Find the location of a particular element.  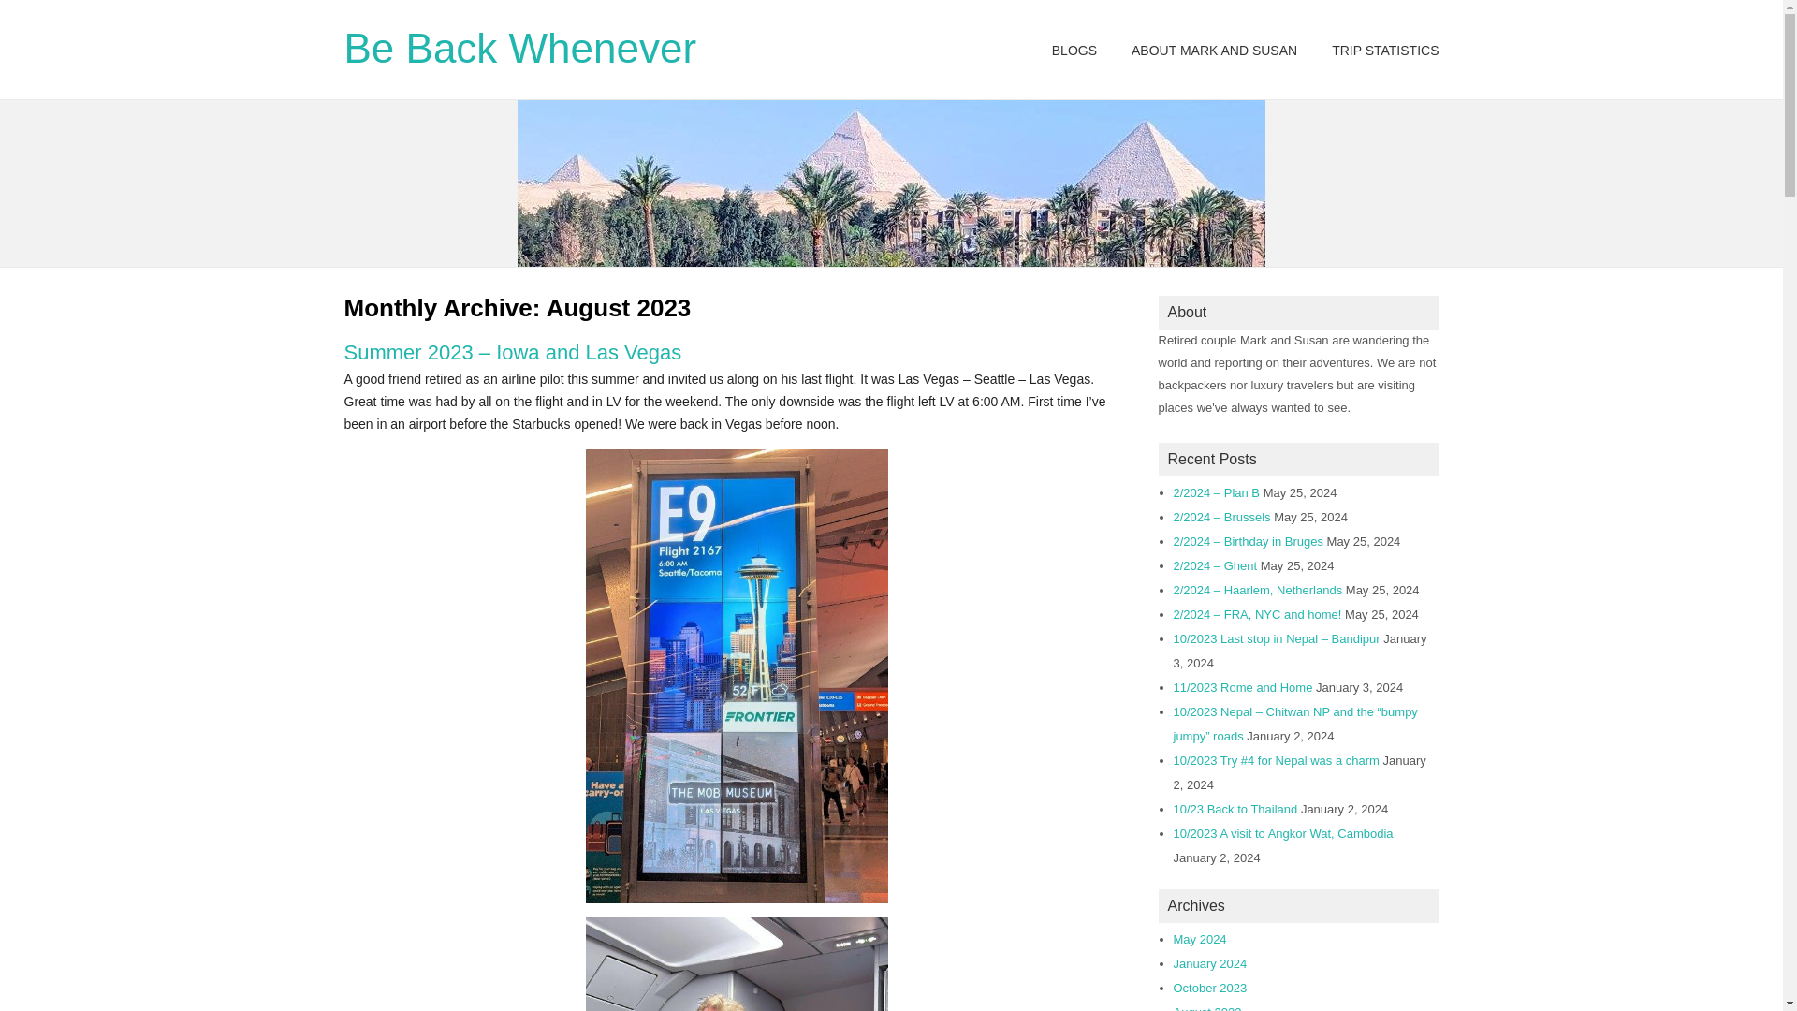

May 2024 is located at coordinates (1200, 938).